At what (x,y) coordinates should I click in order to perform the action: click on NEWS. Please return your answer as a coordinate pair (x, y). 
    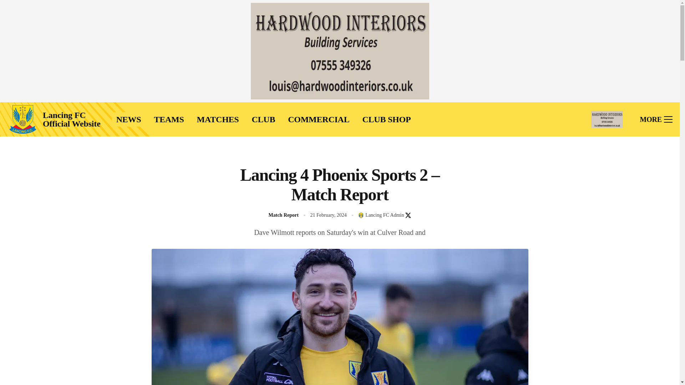
    Looking at the image, I should click on (128, 119).